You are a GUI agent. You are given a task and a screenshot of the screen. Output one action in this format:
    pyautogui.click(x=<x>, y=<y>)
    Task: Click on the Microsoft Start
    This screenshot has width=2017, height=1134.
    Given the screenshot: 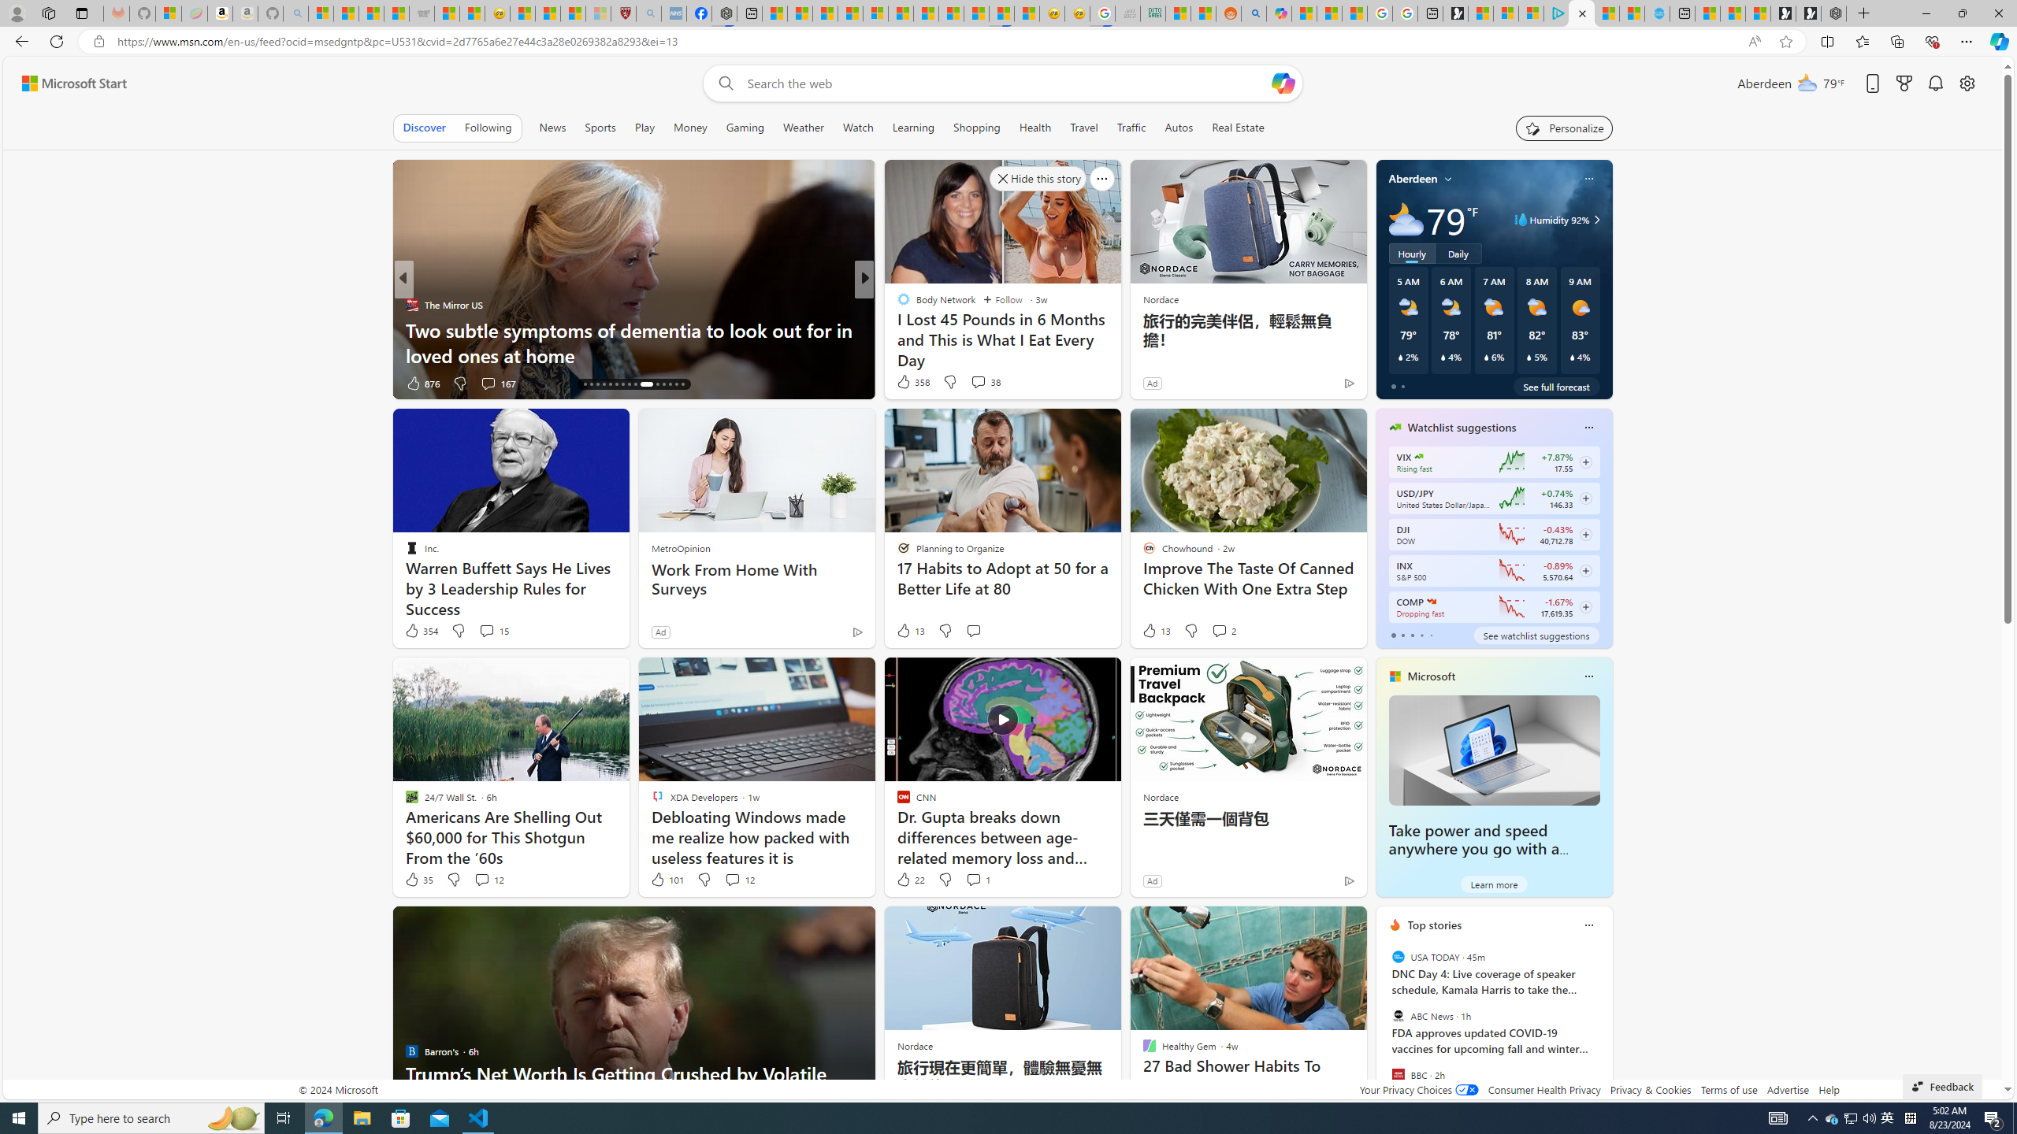 What is the action you would take?
    pyautogui.click(x=74, y=83)
    